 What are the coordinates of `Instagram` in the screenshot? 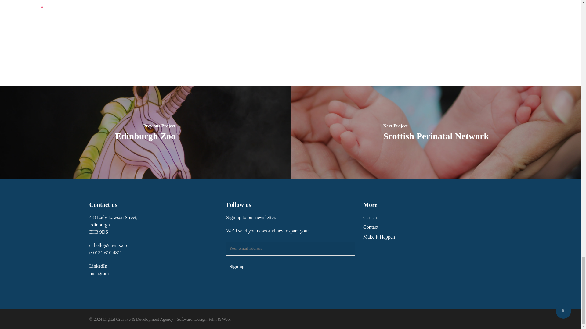 It's located at (99, 273).